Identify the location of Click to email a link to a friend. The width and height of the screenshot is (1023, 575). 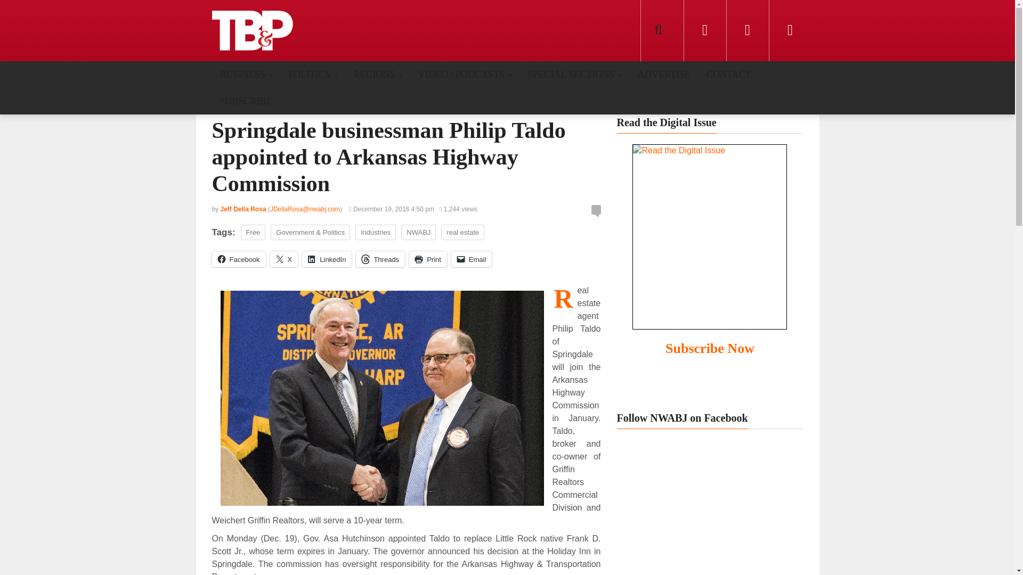
(471, 259).